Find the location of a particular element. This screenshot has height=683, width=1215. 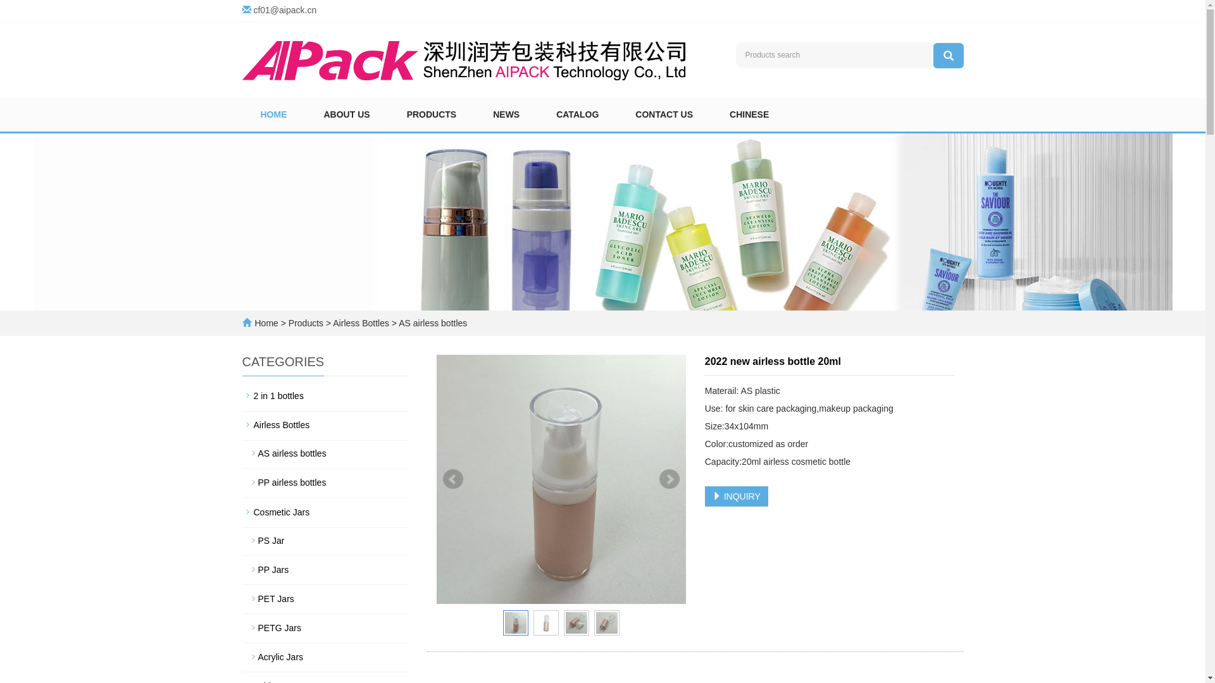

PP Jars is located at coordinates (325, 570).